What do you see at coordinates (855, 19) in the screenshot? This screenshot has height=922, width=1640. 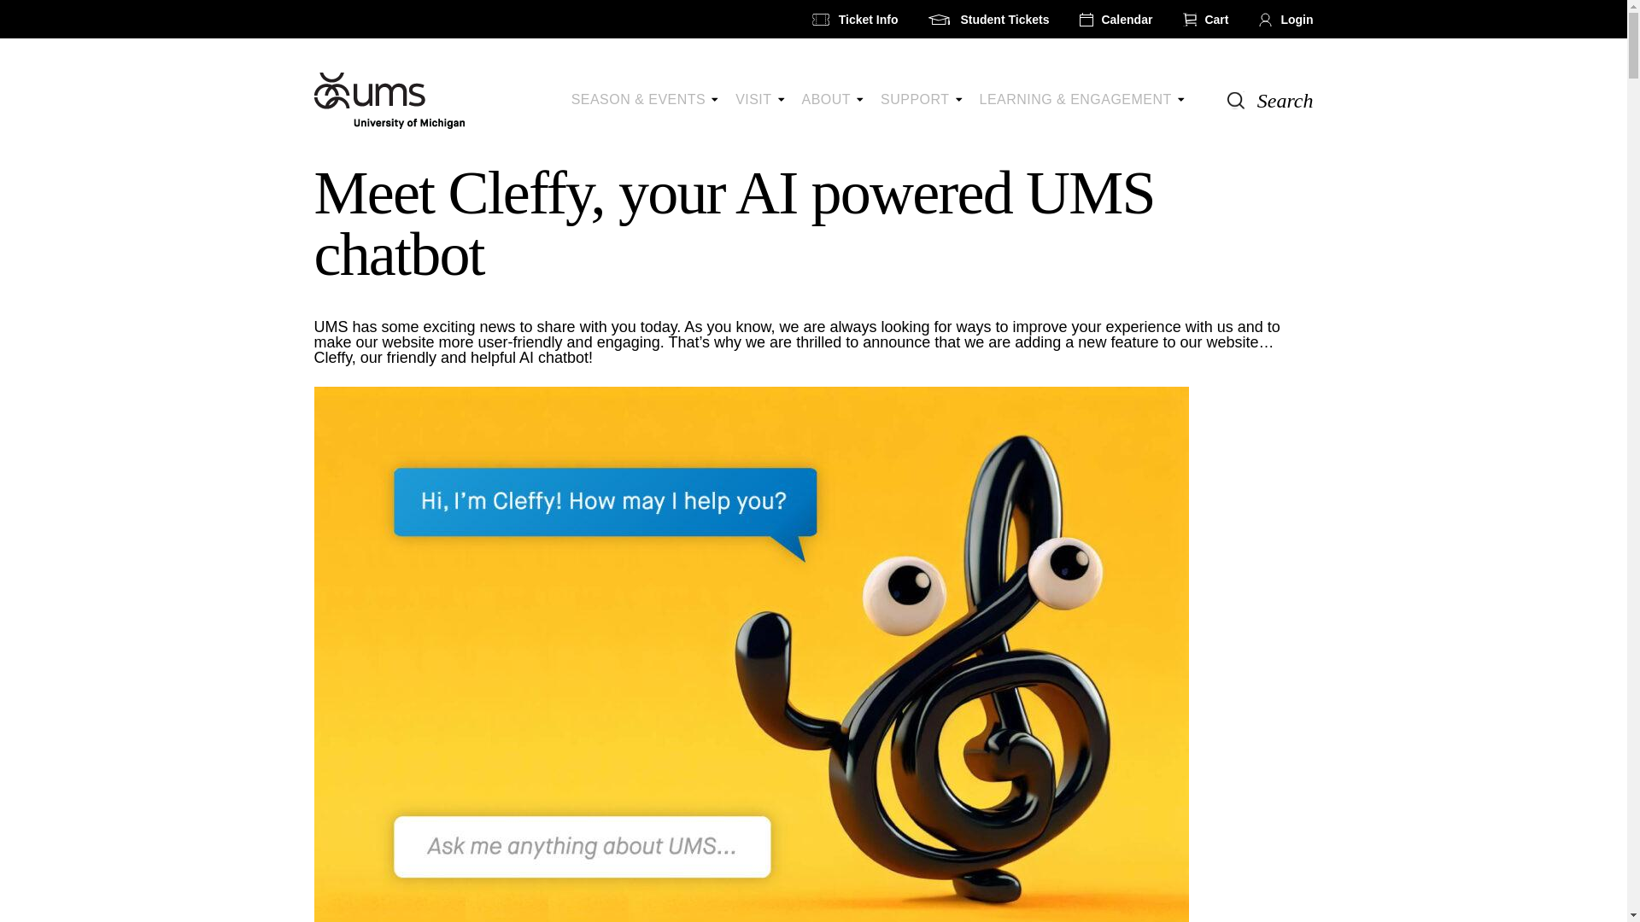 I see `Ticket Info` at bounding box center [855, 19].